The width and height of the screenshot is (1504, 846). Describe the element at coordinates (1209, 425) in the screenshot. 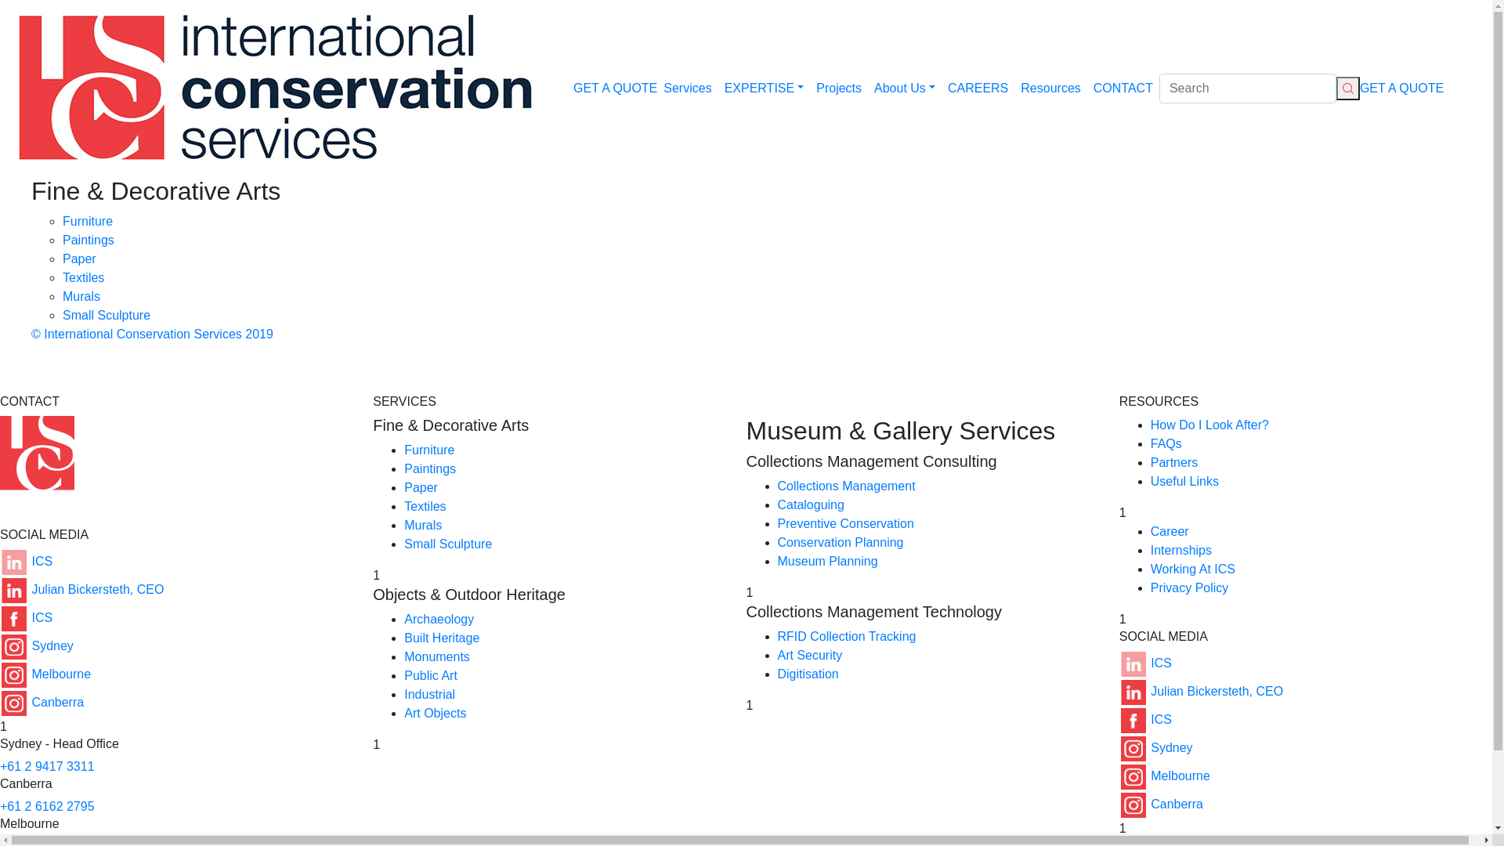

I see `How Do I Look After?` at that location.